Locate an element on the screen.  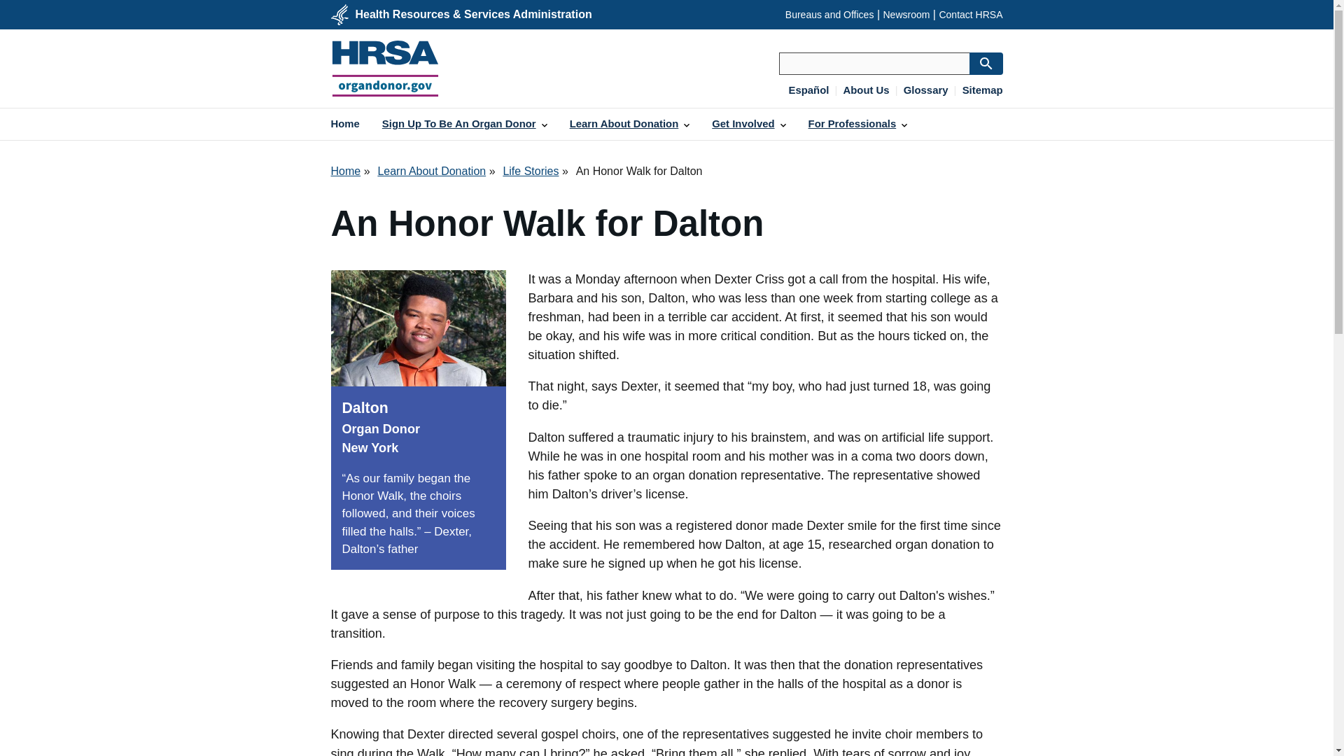
Newsroom is located at coordinates (906, 14).